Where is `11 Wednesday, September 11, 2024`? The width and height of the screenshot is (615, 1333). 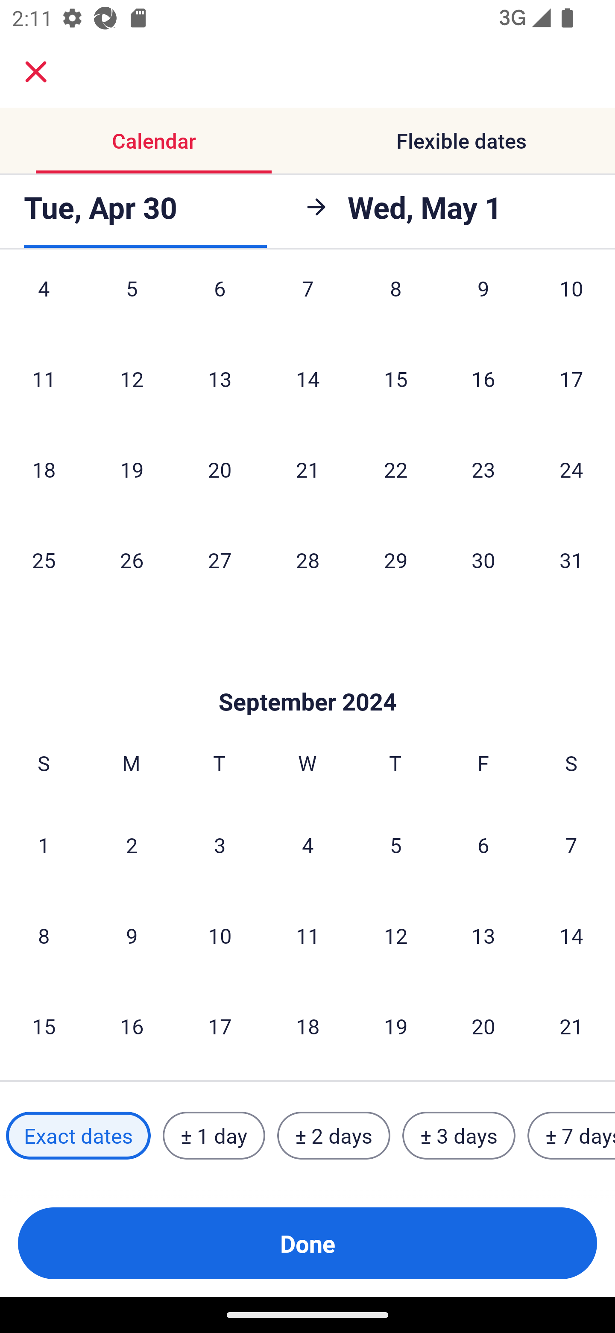 11 Wednesday, September 11, 2024 is located at coordinates (307, 936).